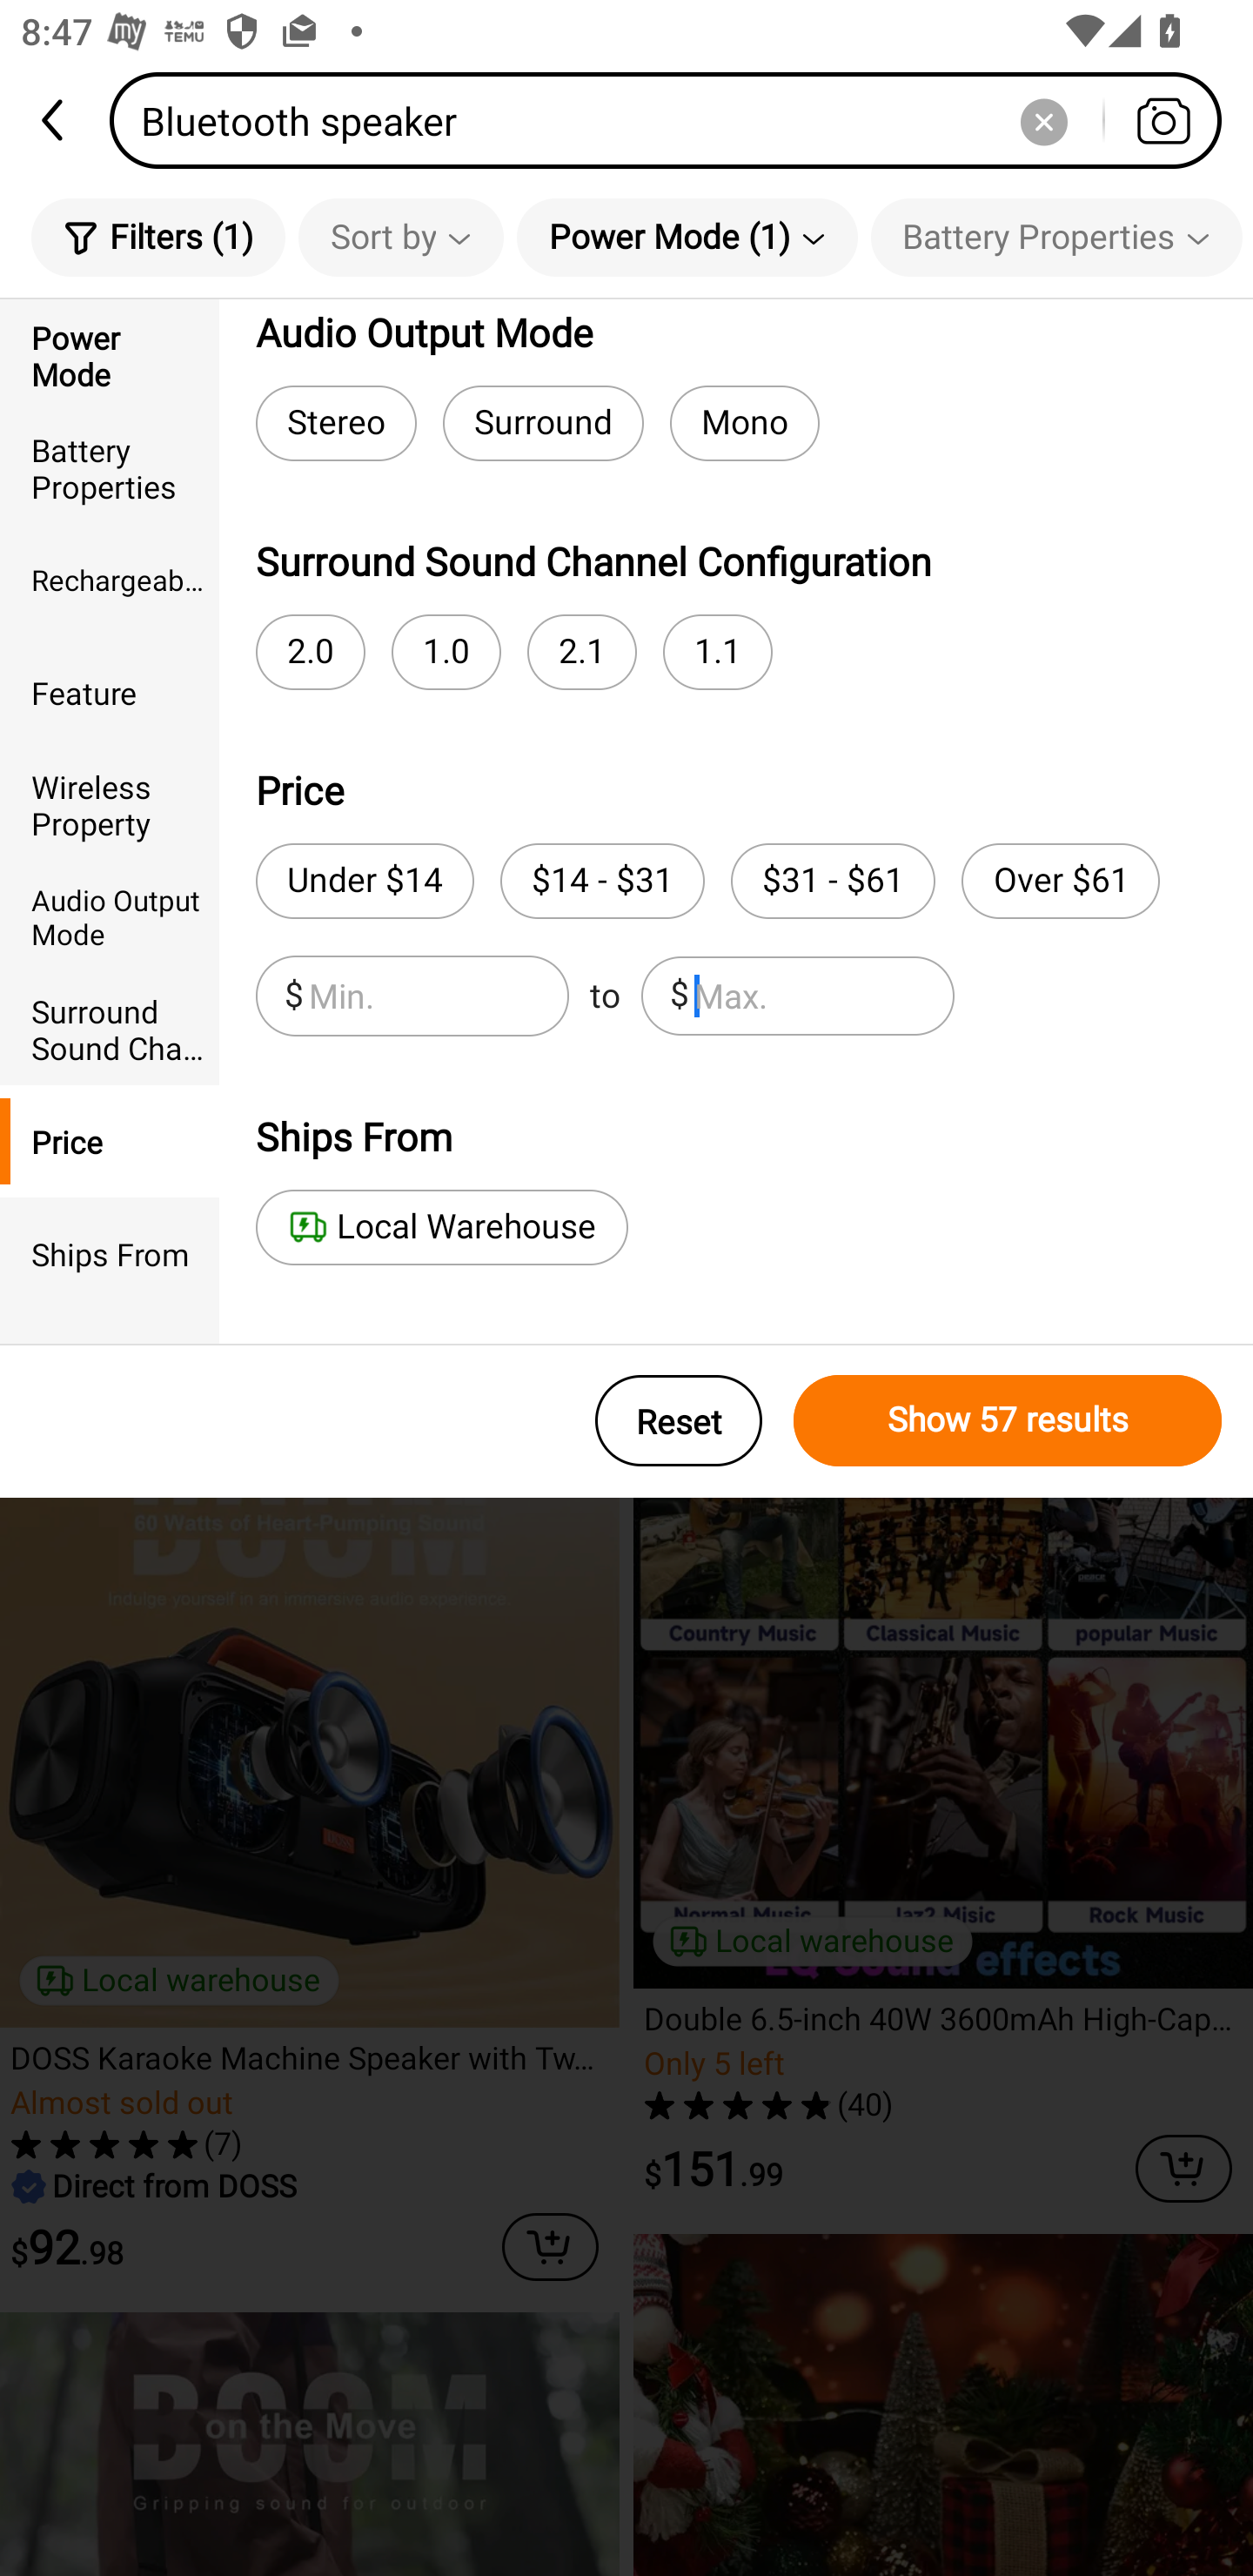 The width and height of the screenshot is (1253, 2576). I want to click on $14 - $31, so click(602, 881).